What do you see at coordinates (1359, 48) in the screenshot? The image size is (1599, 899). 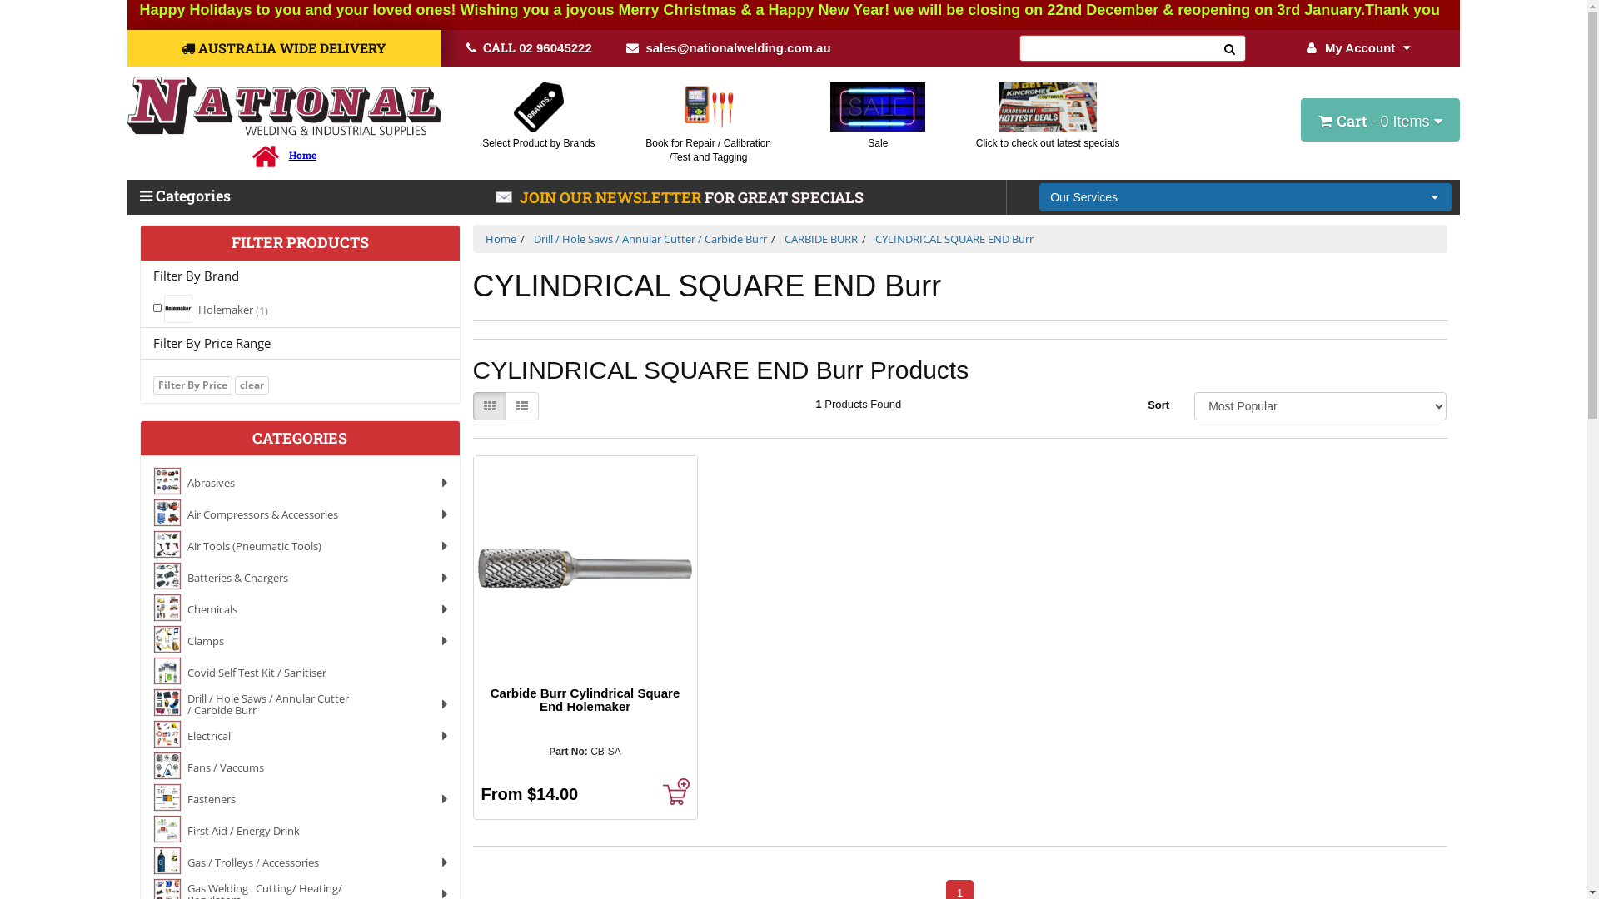 I see `My Account` at bounding box center [1359, 48].